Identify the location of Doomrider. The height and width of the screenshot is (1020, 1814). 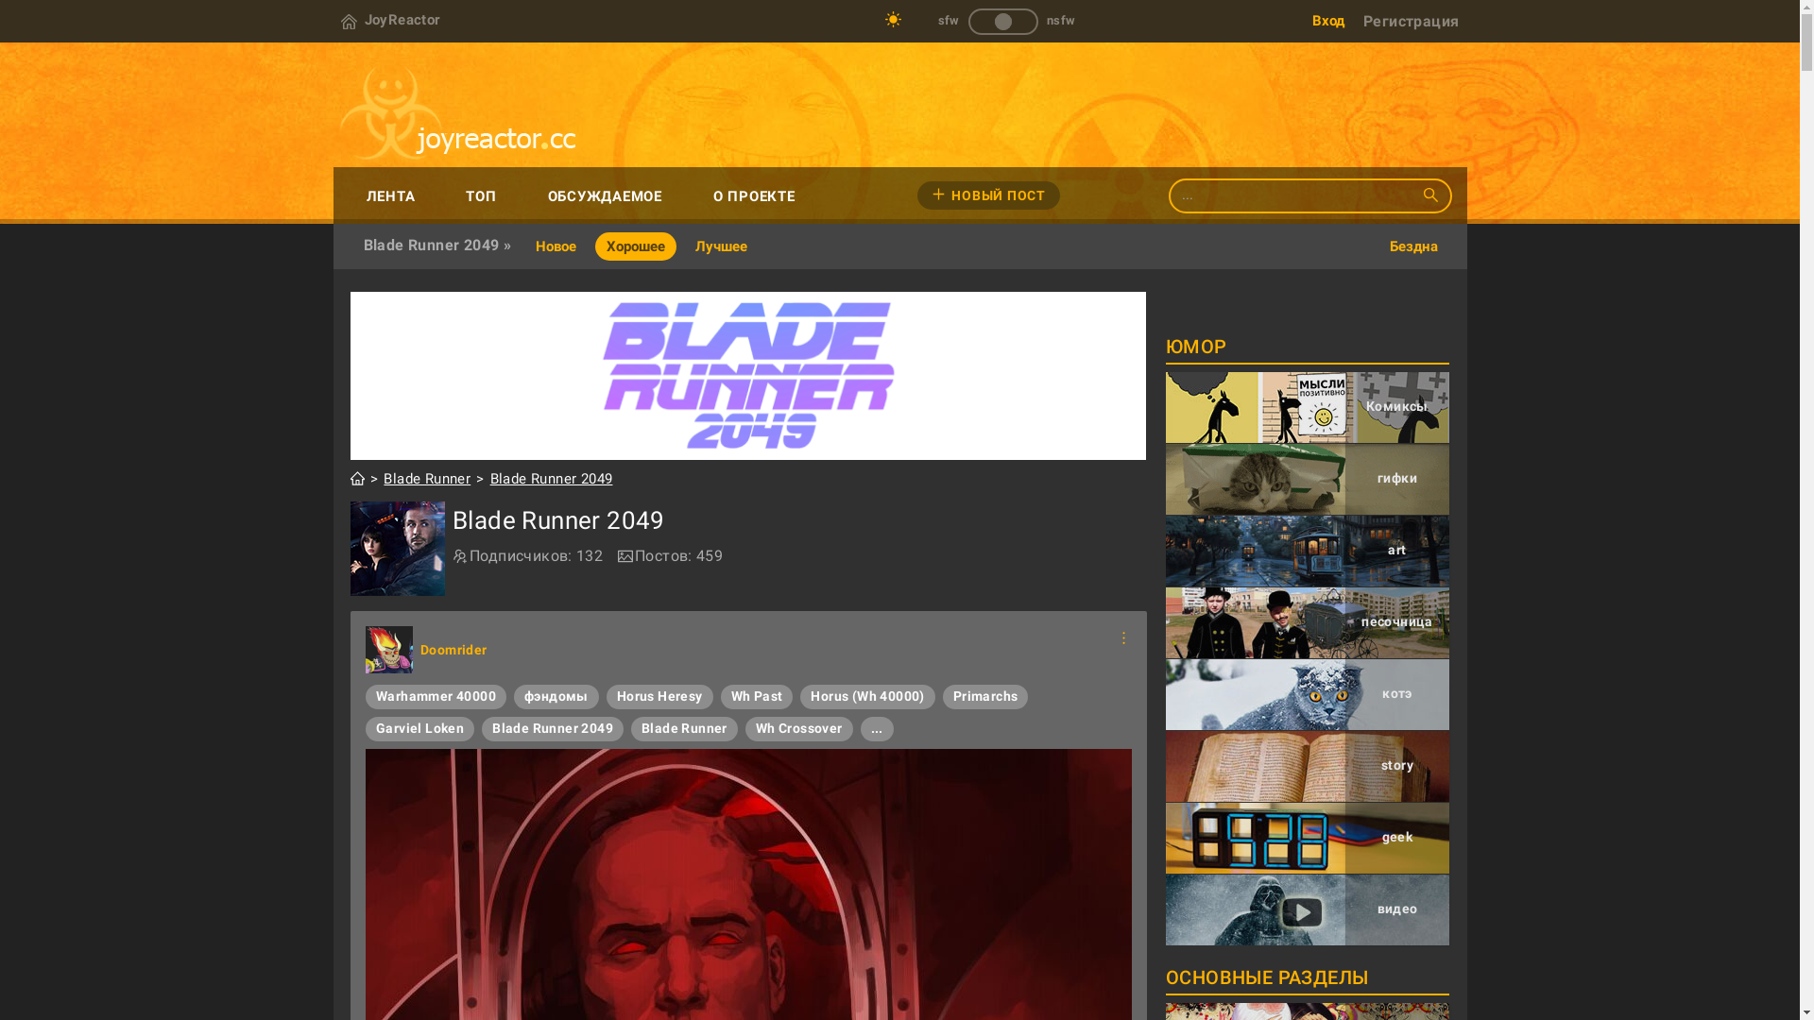
(453, 650).